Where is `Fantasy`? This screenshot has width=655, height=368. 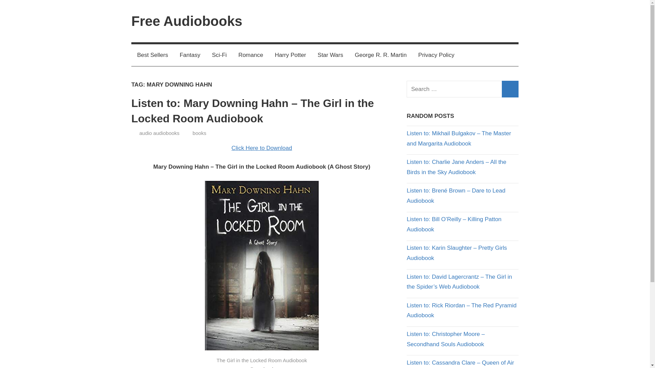 Fantasy is located at coordinates (190, 55).